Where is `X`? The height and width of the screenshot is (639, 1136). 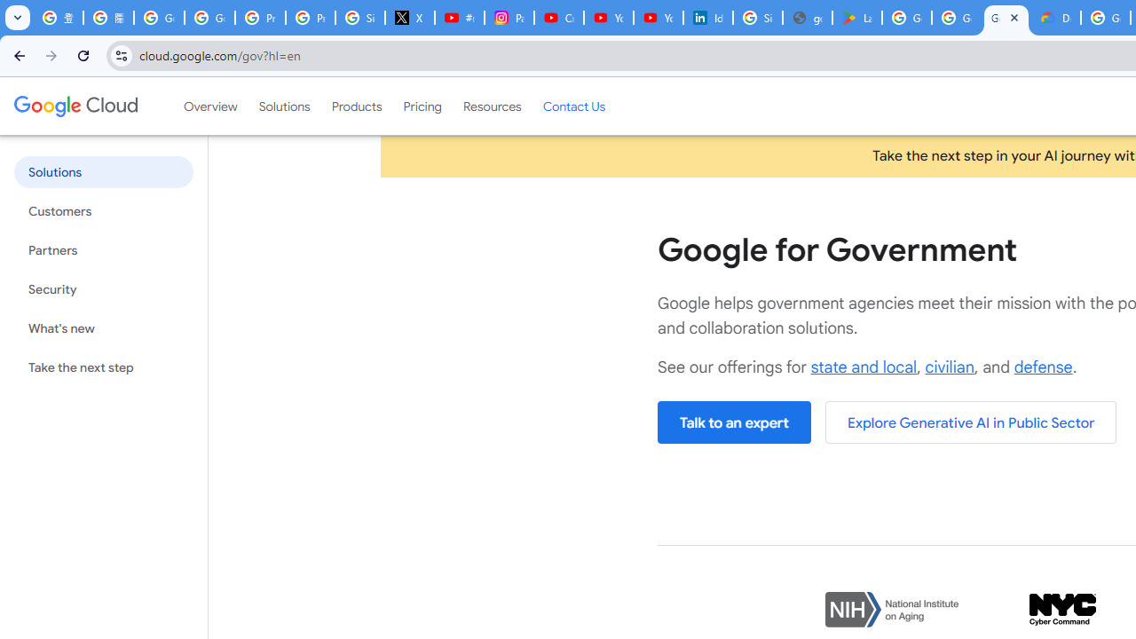
X is located at coordinates (410, 18).